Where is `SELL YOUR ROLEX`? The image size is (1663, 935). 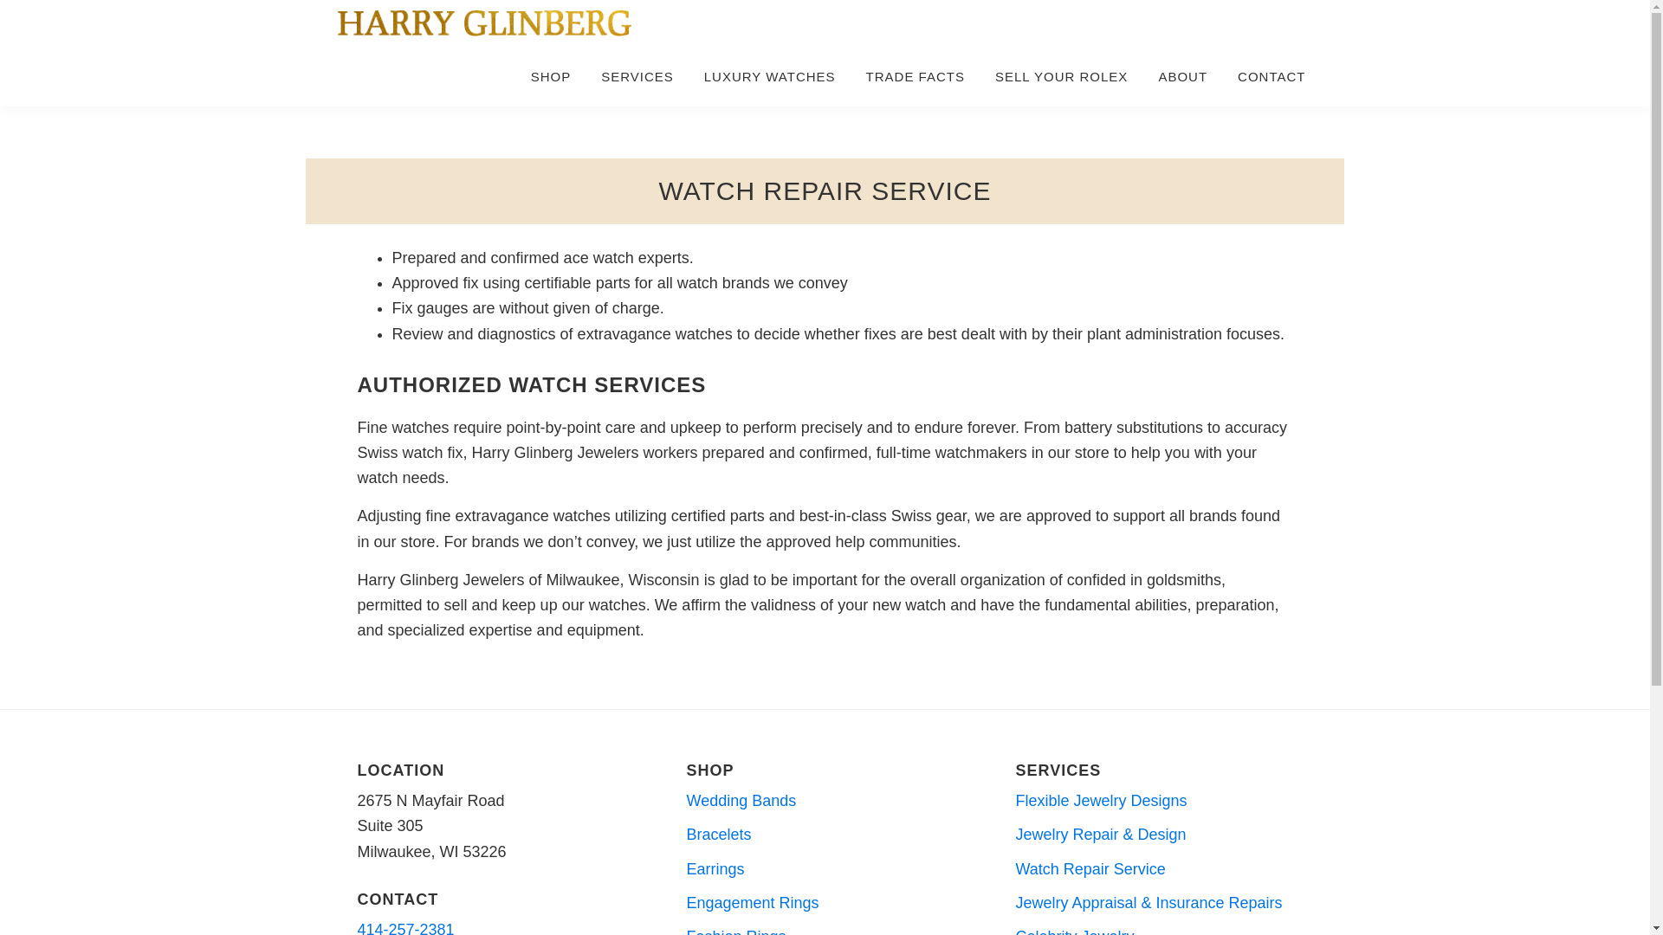 SELL YOUR ROLEX is located at coordinates (1062, 76).